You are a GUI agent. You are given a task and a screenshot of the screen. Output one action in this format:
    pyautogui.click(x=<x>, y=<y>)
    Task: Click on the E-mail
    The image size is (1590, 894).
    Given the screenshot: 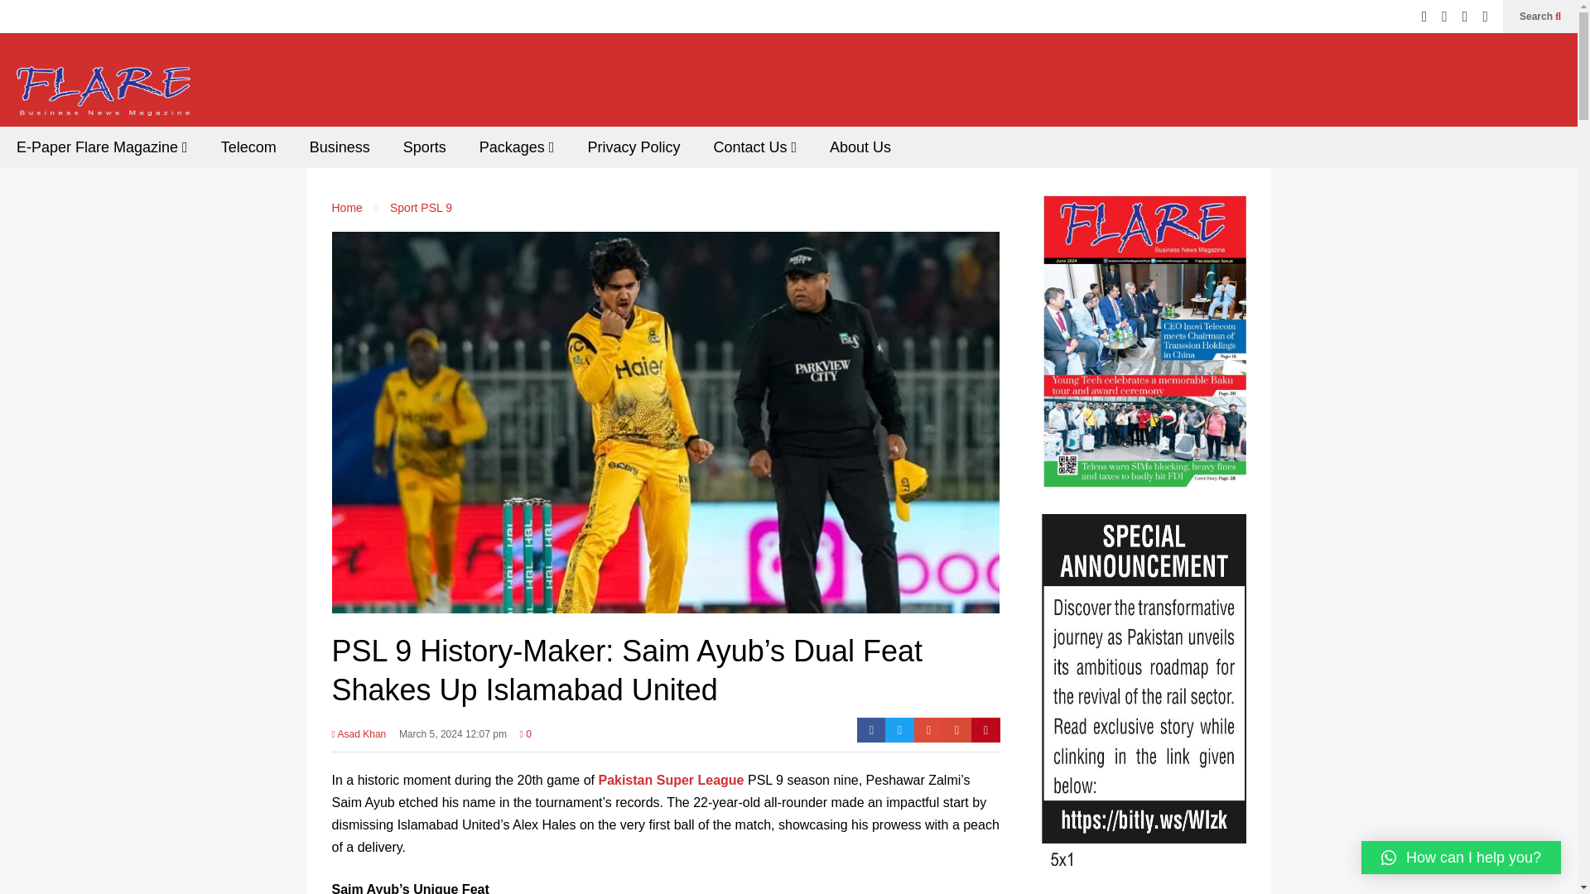 What is the action you would take?
    pyautogui.click(x=957, y=730)
    